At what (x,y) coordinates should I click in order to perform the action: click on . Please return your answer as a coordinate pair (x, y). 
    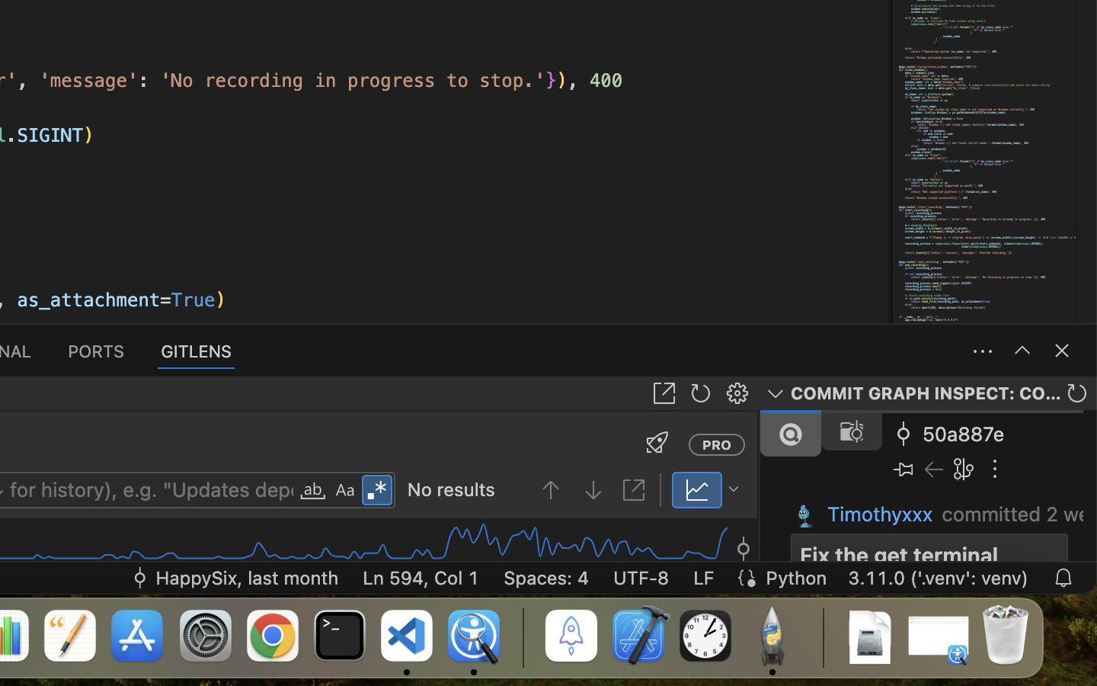
    Looking at the image, I should click on (701, 393).